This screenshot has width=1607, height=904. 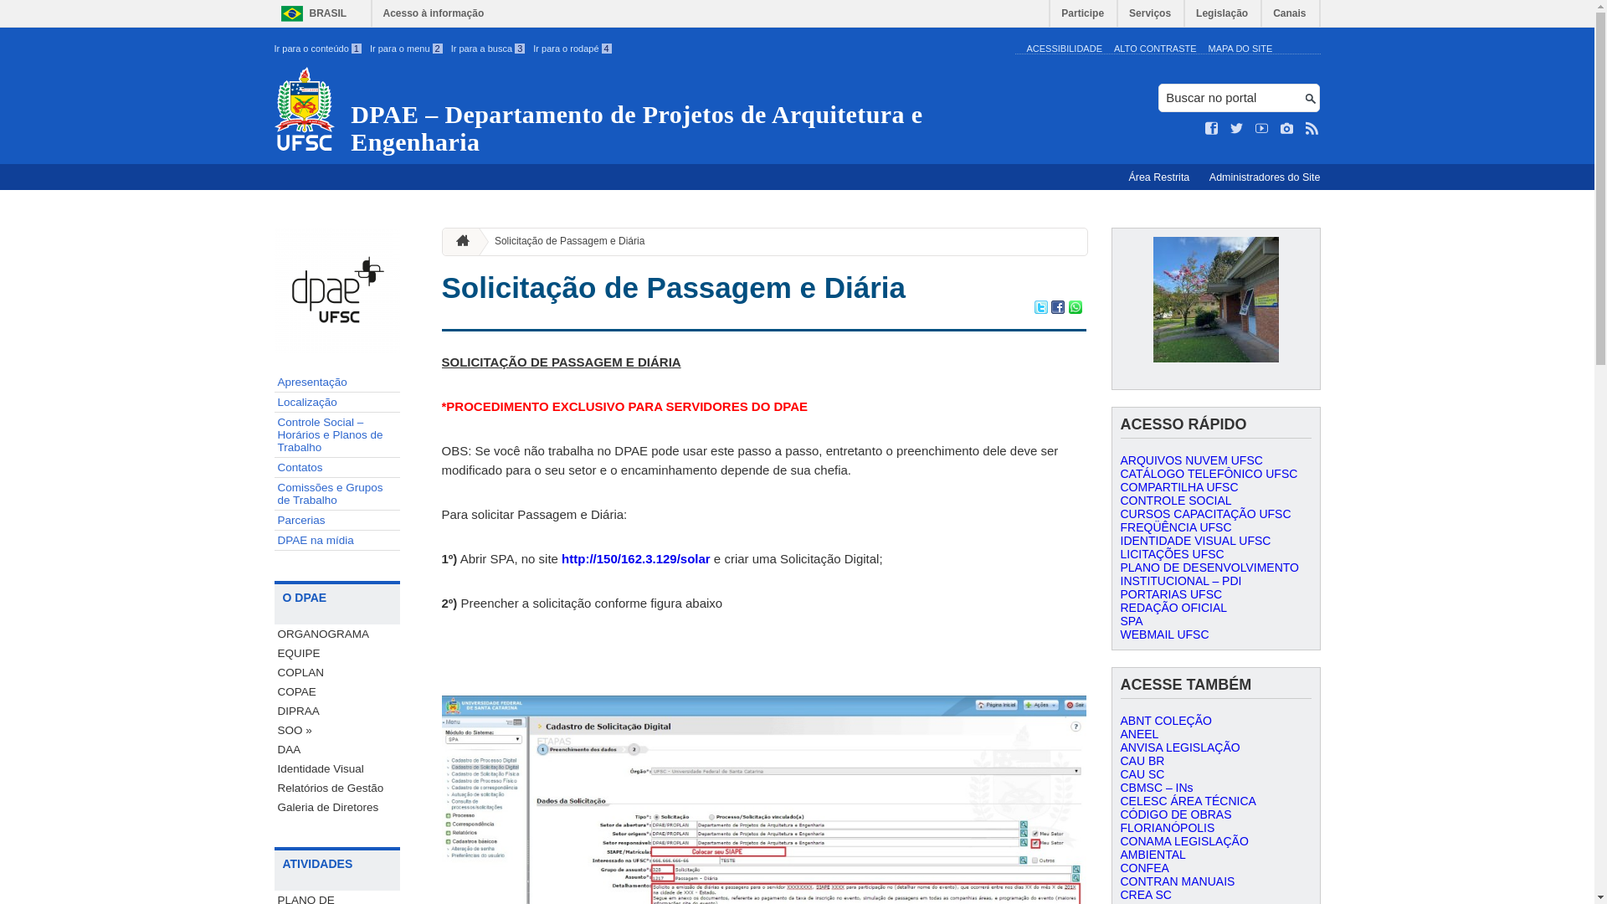 I want to click on DAA, so click(x=337, y=750).